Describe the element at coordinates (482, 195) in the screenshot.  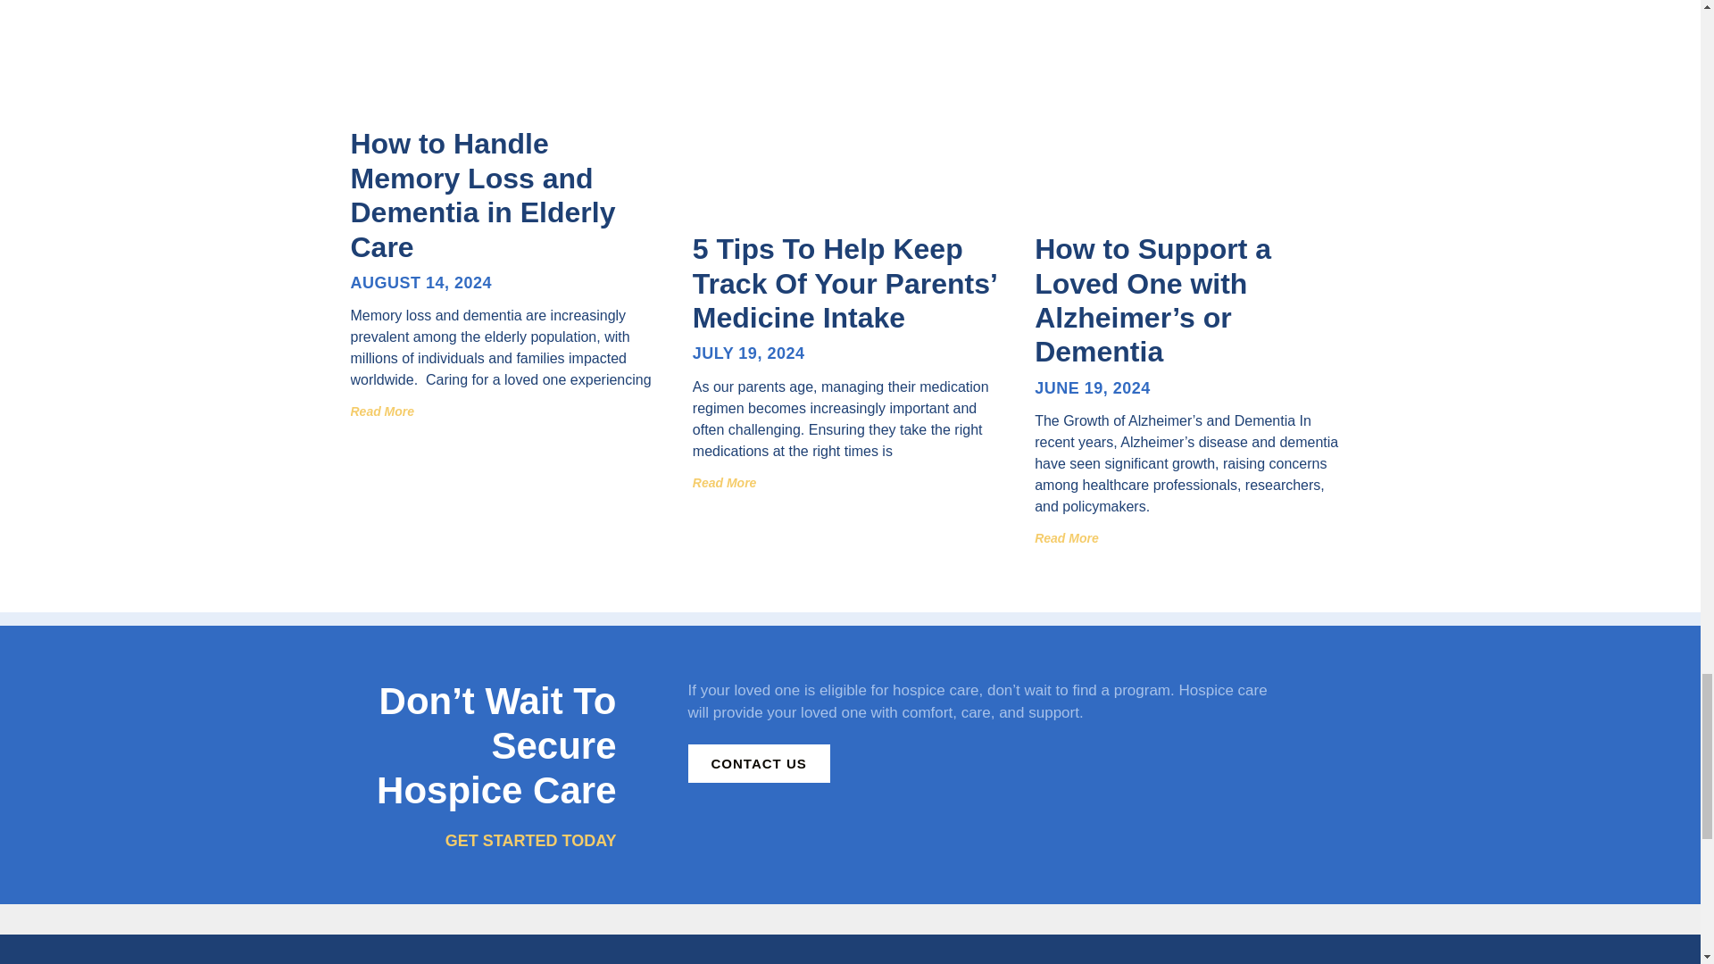
I see `How to Handle Memory Loss and Dementia in Elderly Care` at that location.